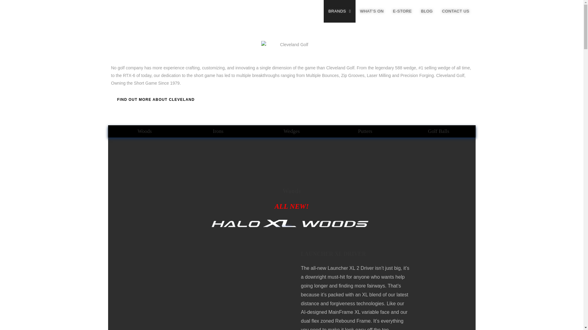  I want to click on Irons, so click(218, 131).